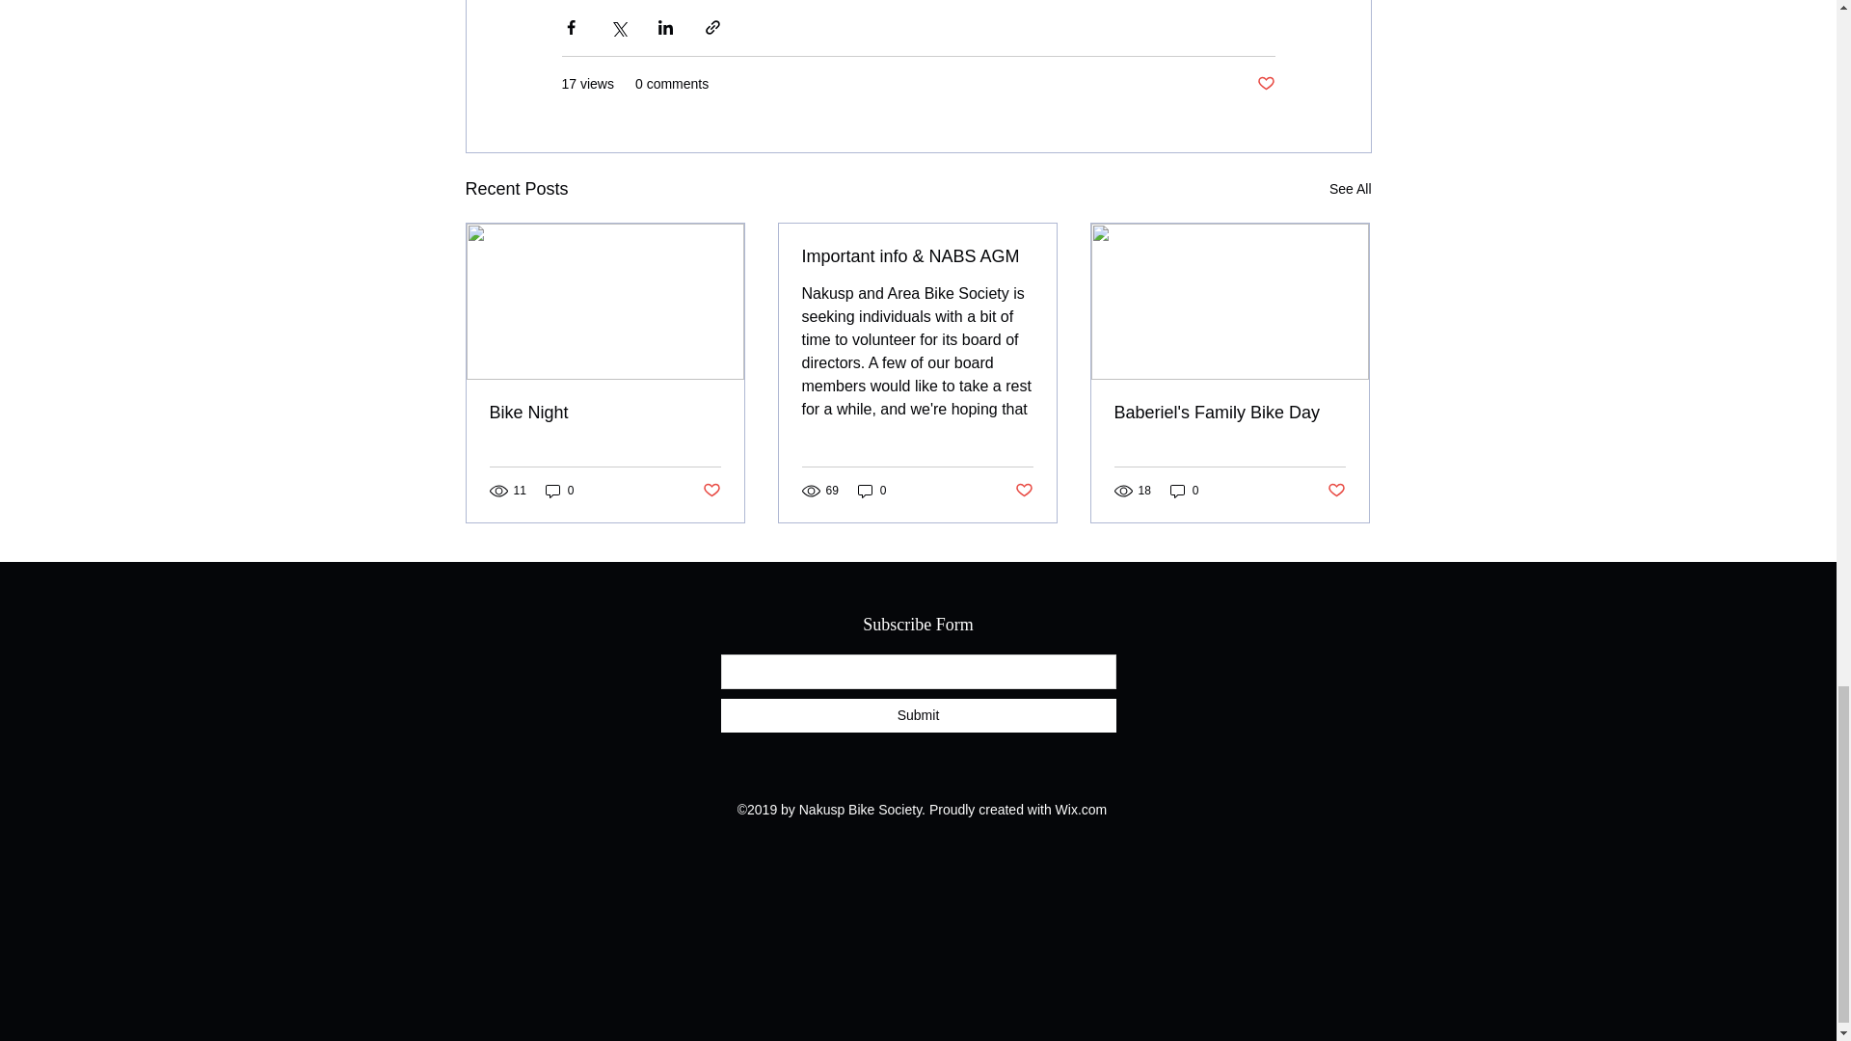  Describe the element at coordinates (605, 413) in the screenshot. I see `Bike Night` at that location.